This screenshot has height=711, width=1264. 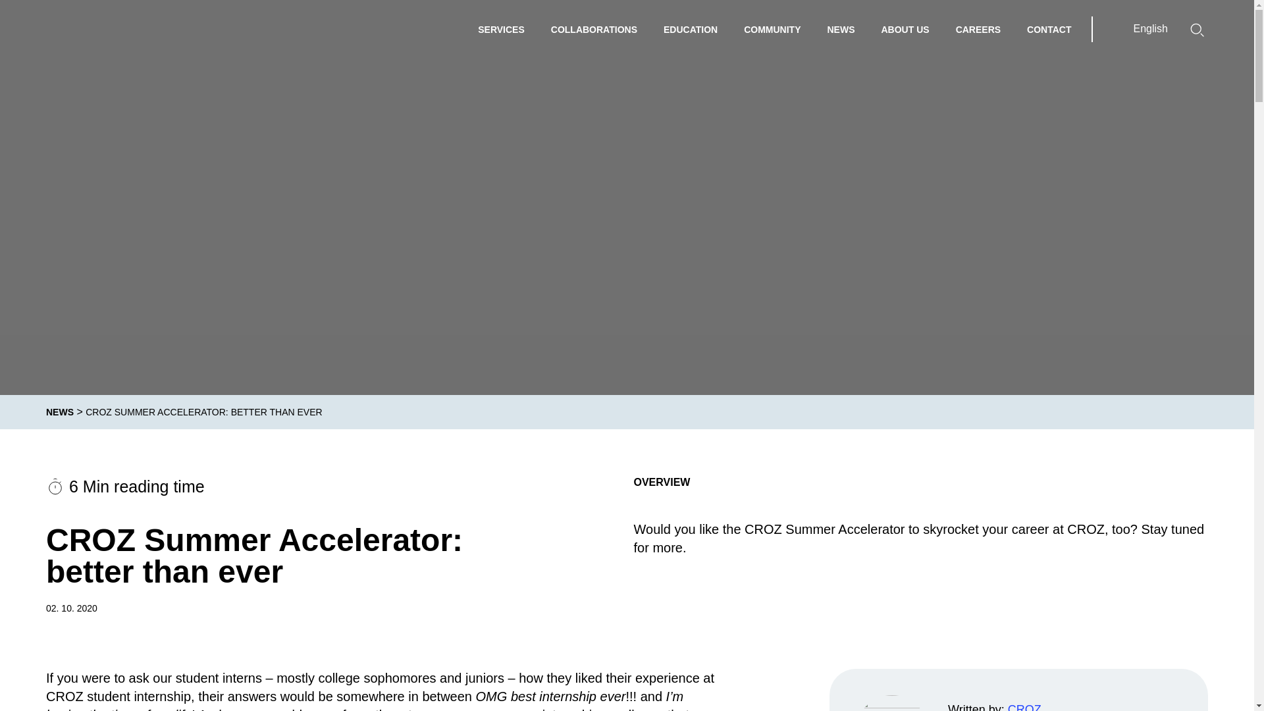 I want to click on NEWS, so click(x=840, y=28).